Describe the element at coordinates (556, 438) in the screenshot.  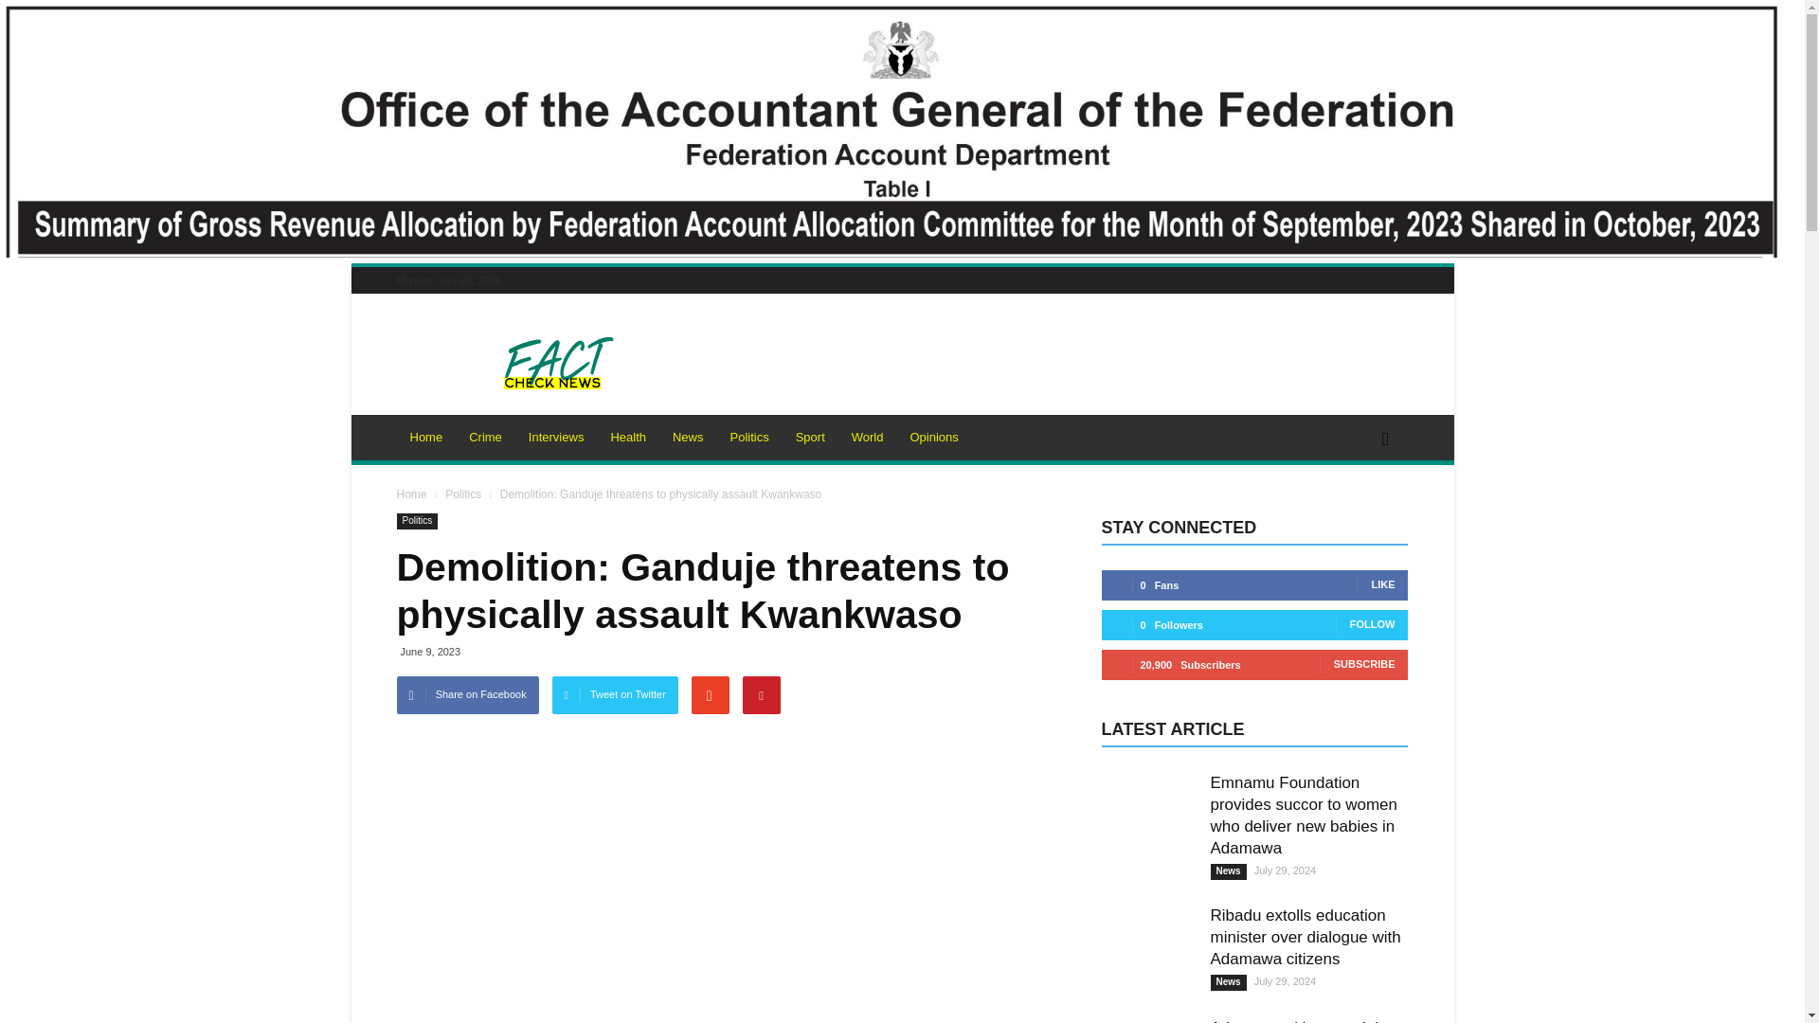
I see `Interviews` at that location.